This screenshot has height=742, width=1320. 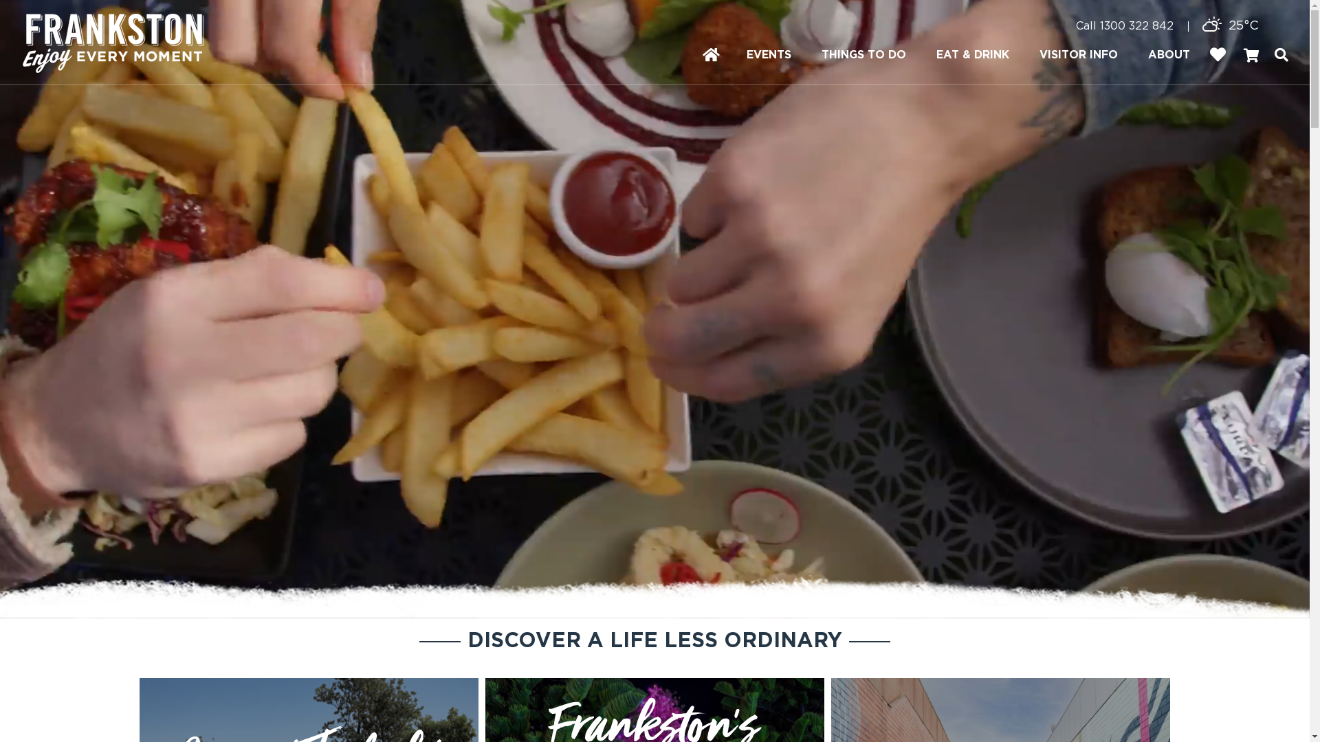 I want to click on Weather forecast for today: Showers increasing., so click(x=1211, y=27).